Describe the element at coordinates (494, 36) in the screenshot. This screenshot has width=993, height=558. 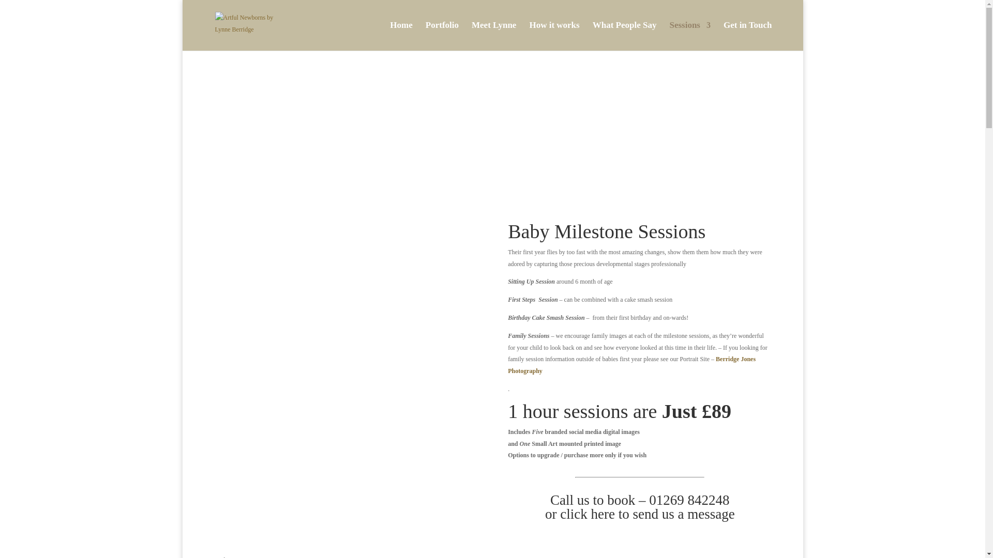
I see `Meet Lynne` at that location.